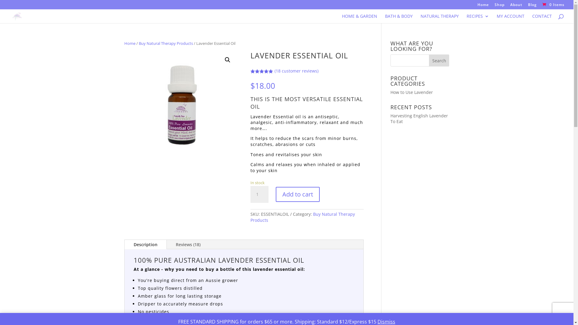 This screenshot has width=578, height=325. What do you see at coordinates (419, 119) in the screenshot?
I see `Harvesting English Lavender To Eat` at bounding box center [419, 119].